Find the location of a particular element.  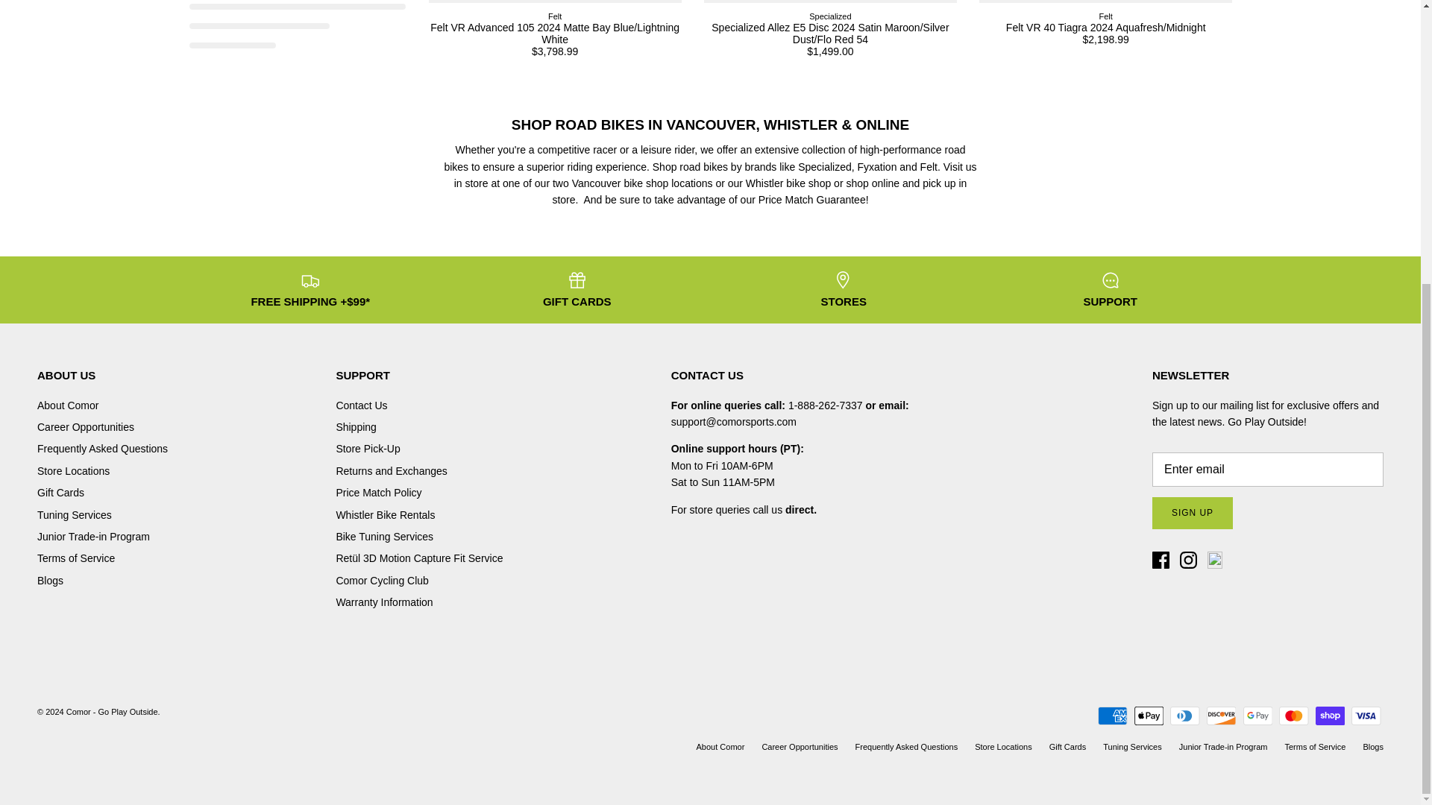

Shop Felt Road Bikes is located at coordinates (929, 167).